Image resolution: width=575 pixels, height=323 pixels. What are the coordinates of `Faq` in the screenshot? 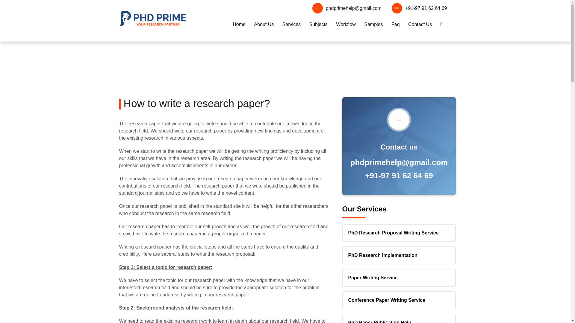 It's located at (395, 25).